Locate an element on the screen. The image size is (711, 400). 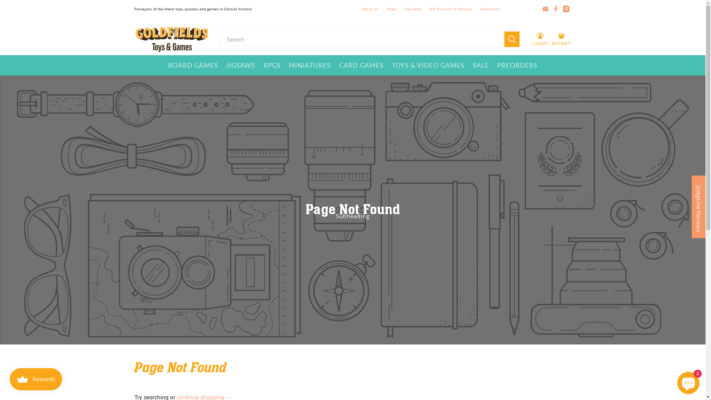
Newsletter is located at coordinates (490, 9).